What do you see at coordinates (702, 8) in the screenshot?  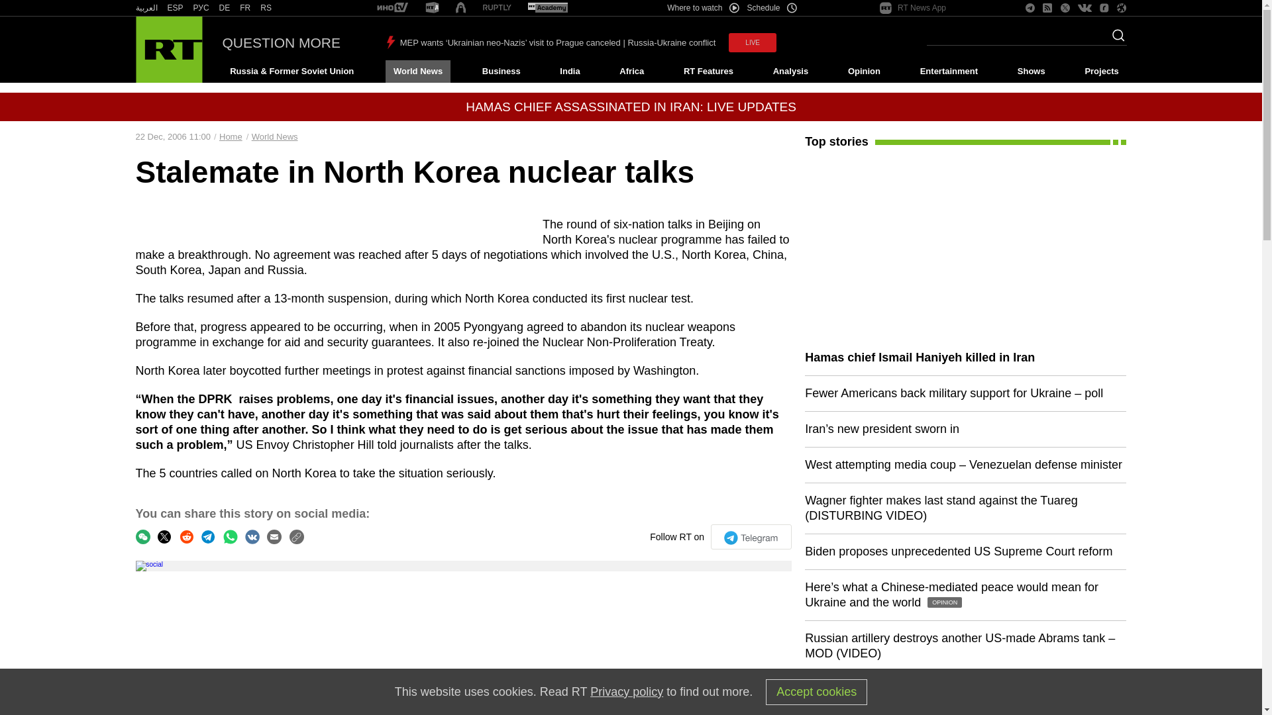 I see `Where to watch` at bounding box center [702, 8].